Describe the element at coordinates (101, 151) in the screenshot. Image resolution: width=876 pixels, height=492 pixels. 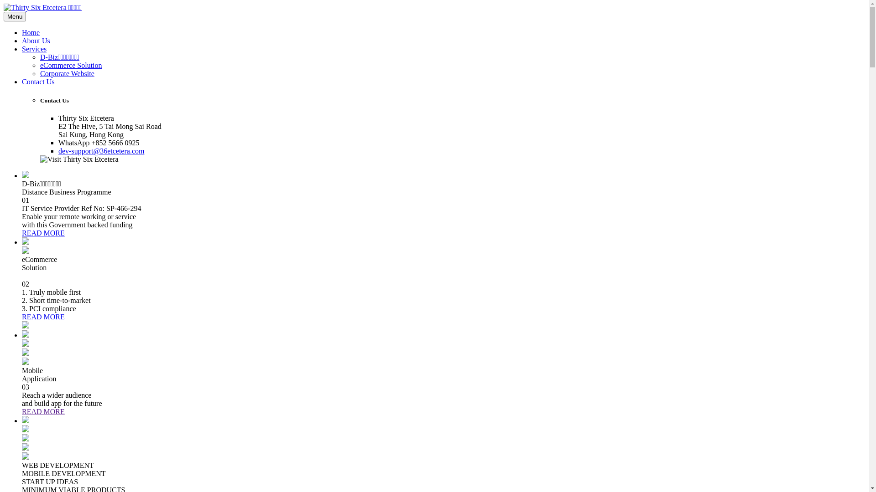
I see `dev-support@36etcetera.com` at that location.